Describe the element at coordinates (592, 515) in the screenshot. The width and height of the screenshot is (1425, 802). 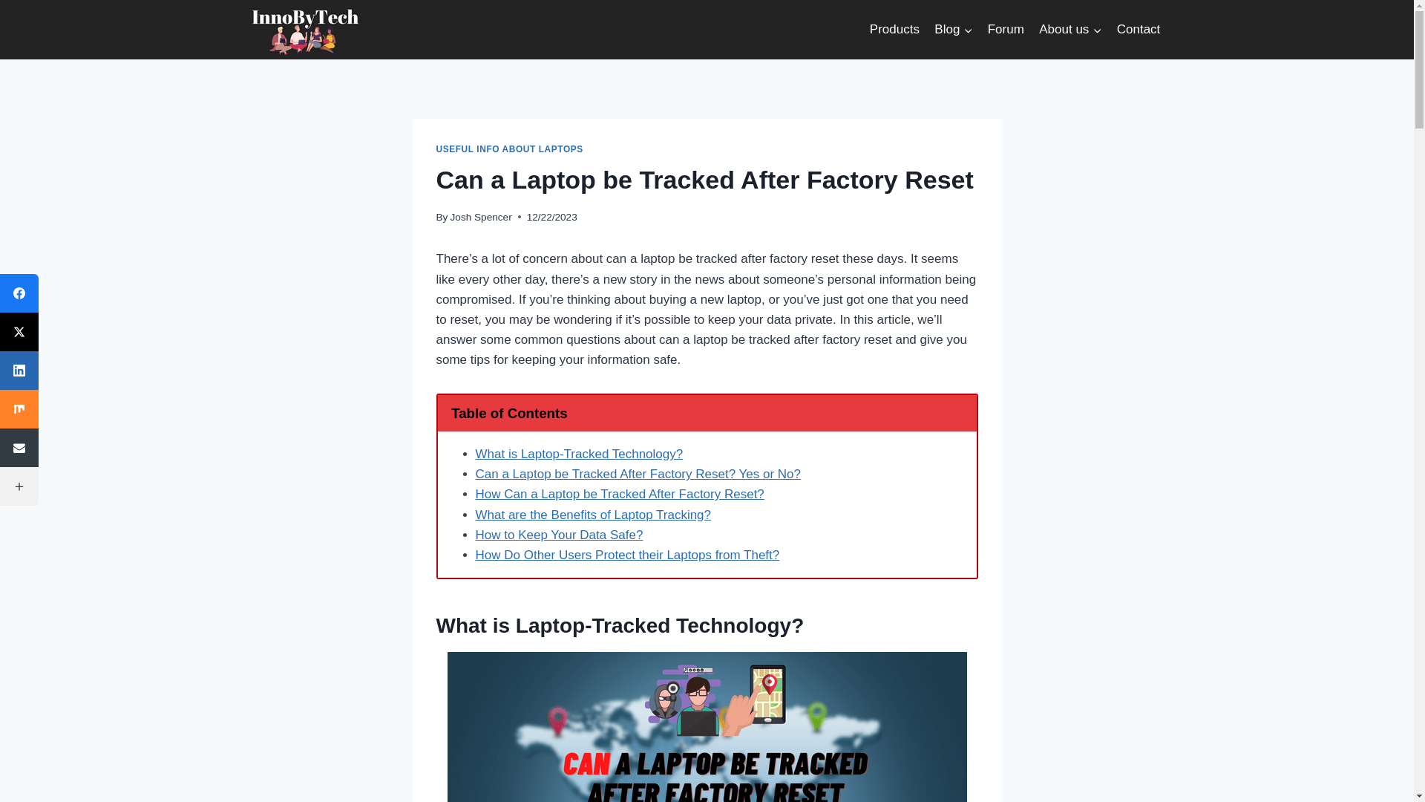
I see `What are the Benefits of Laptop Tracking?` at that location.